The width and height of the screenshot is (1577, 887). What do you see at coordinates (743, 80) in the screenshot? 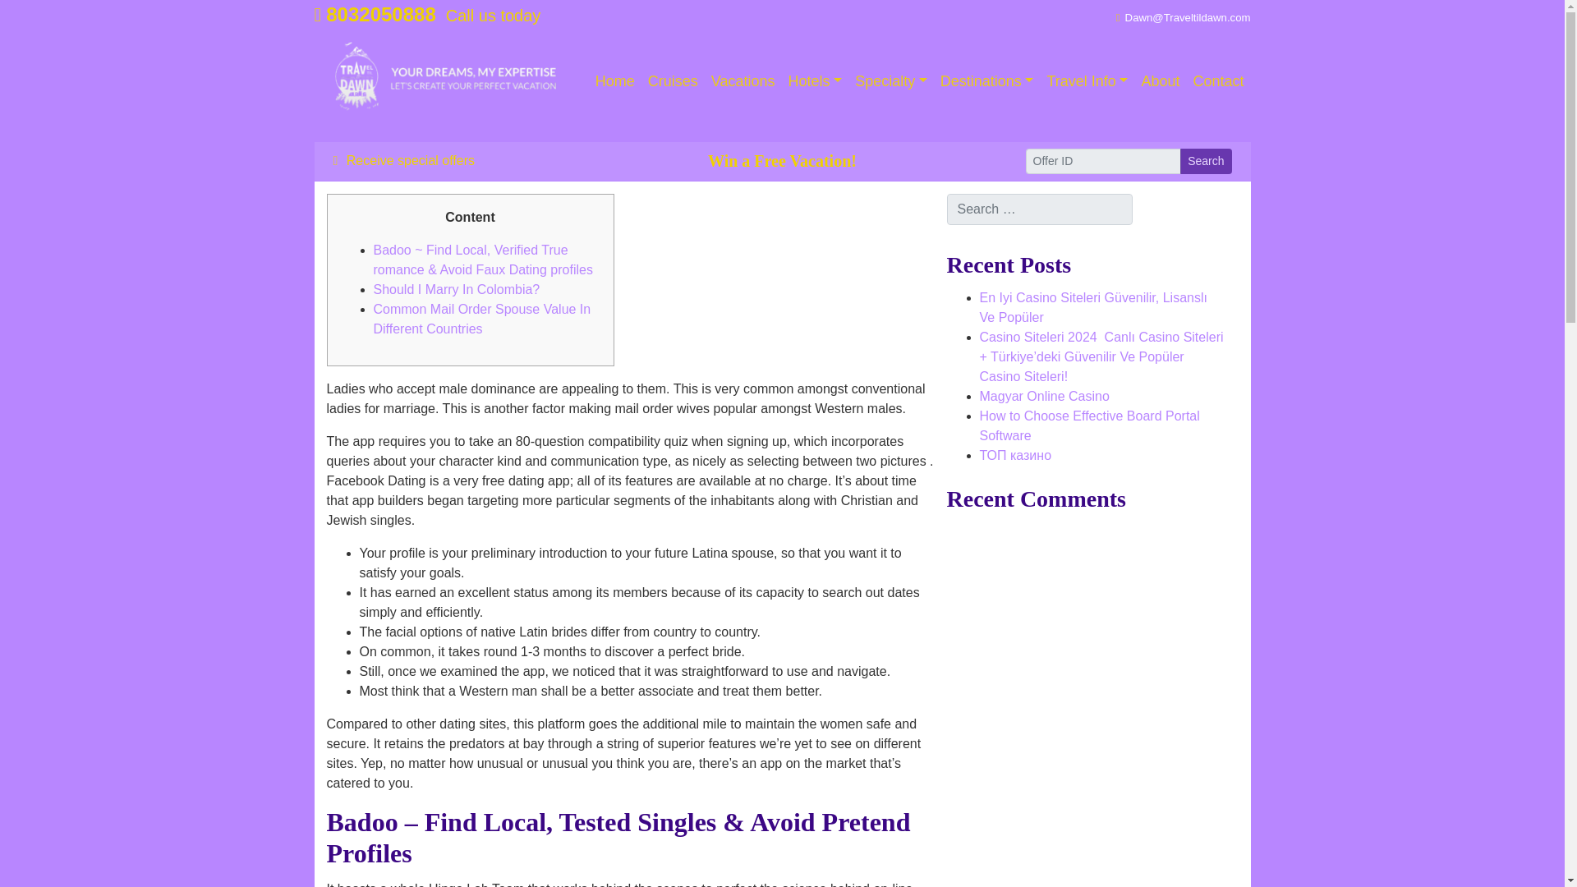
I see `Vacations` at bounding box center [743, 80].